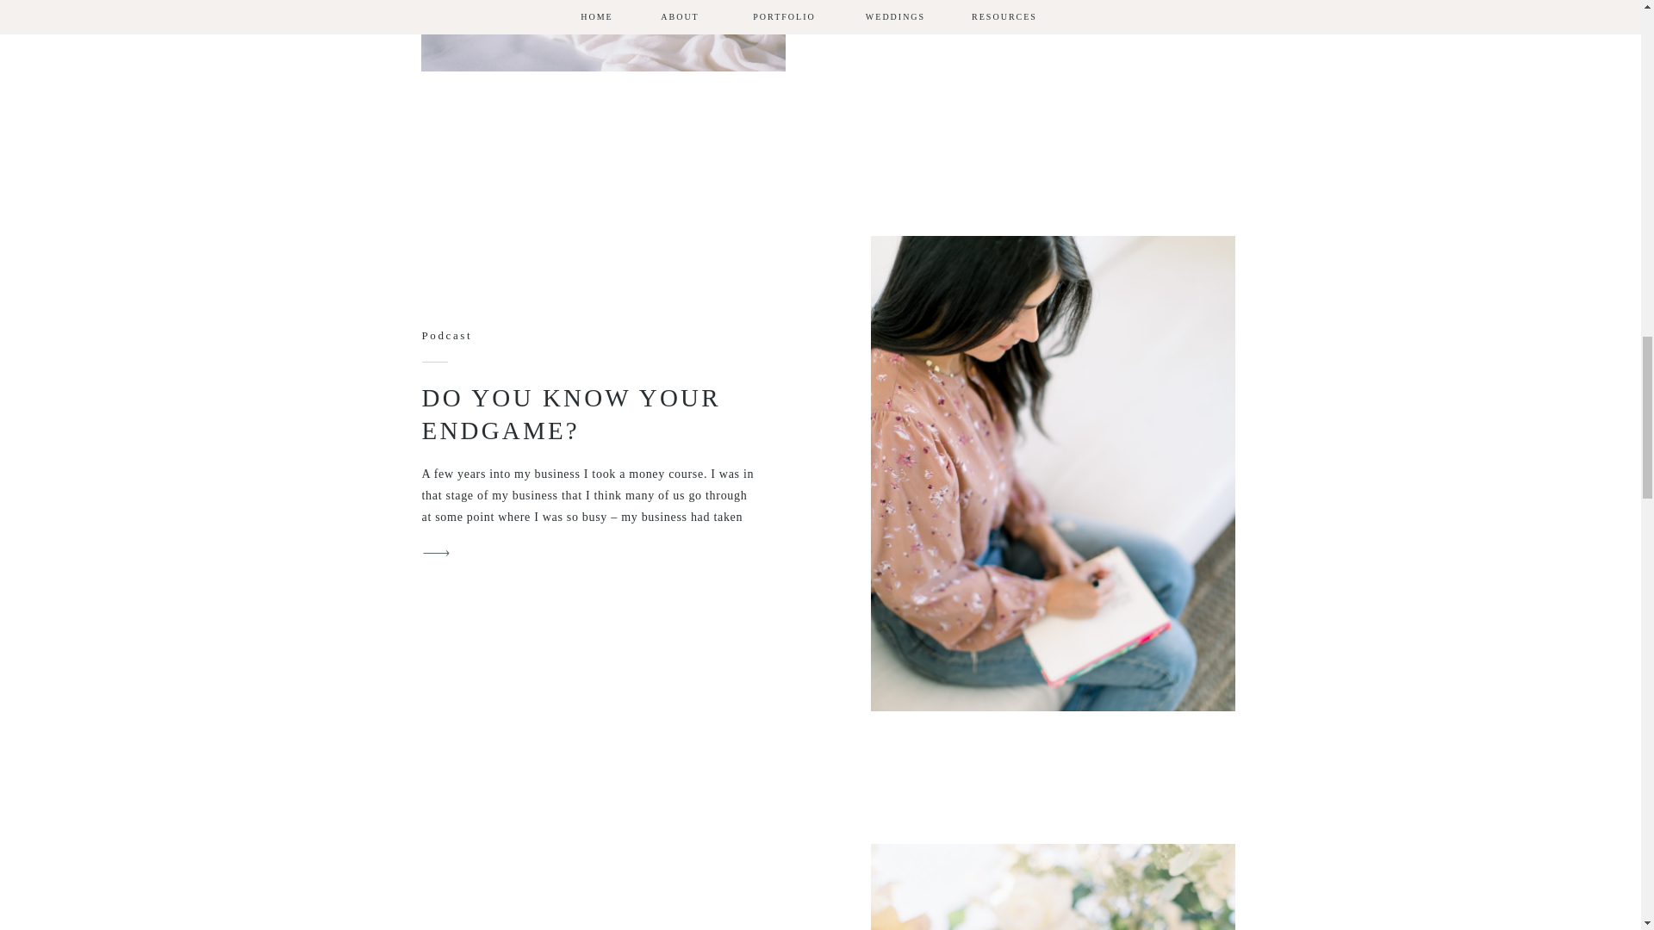 The image size is (1654, 930). What do you see at coordinates (436, 553) in the screenshot?
I see `arrow` at bounding box center [436, 553].